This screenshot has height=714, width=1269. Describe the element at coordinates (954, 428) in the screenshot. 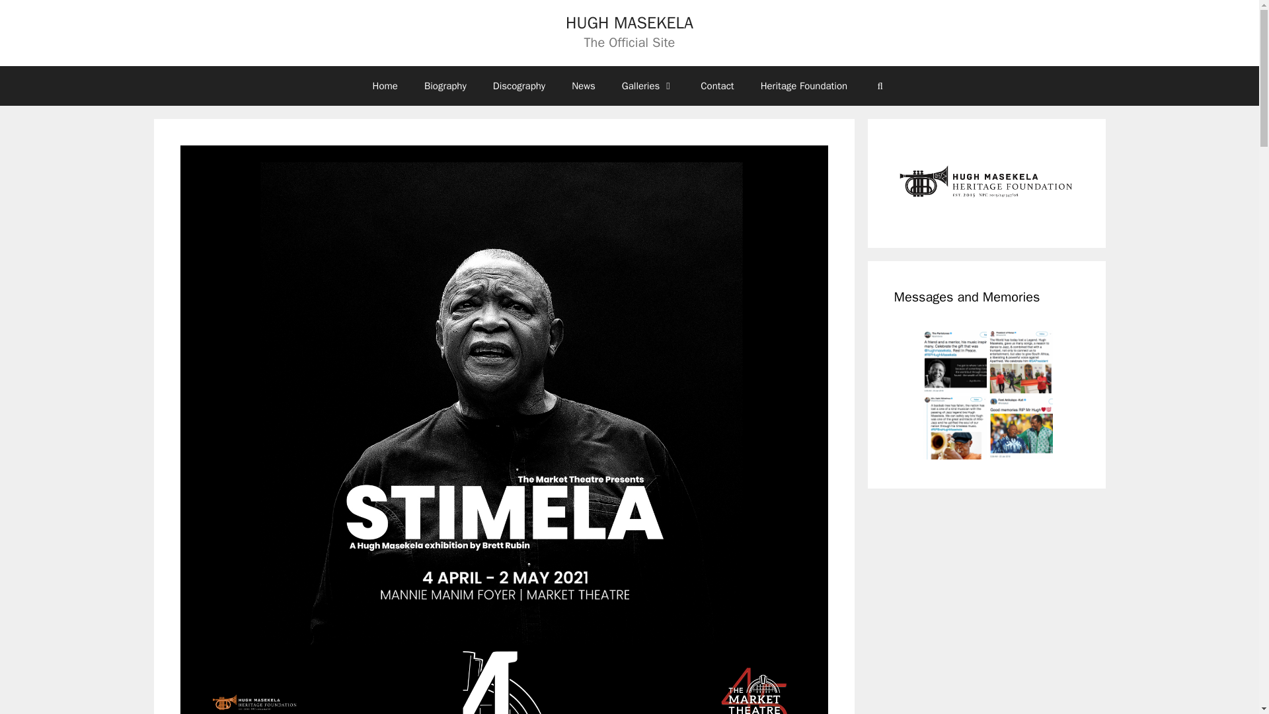

I see `Screen Shot 2018-01-25 at 1.44.15 PM` at that location.